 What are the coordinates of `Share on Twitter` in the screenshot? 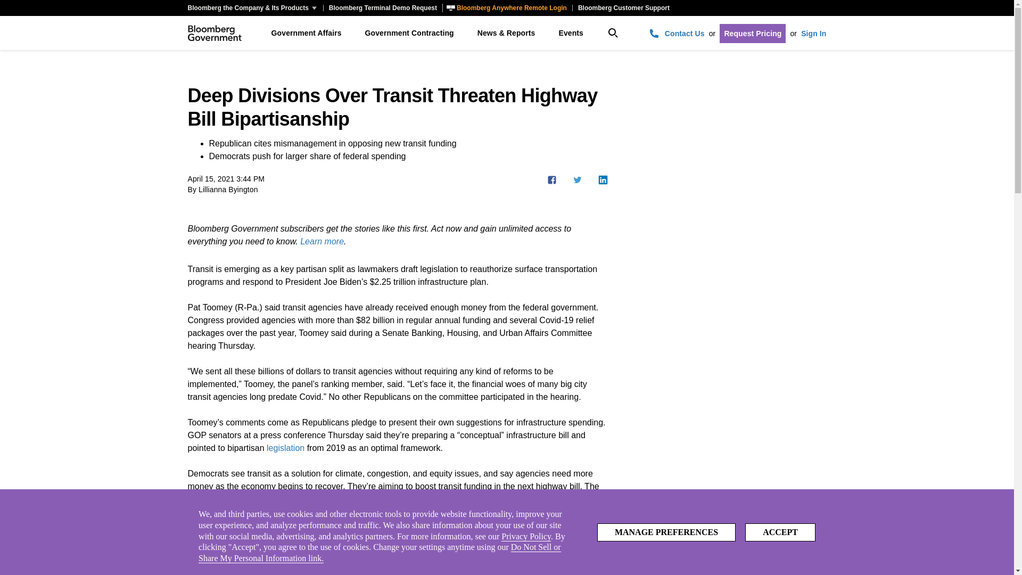 It's located at (577, 180).